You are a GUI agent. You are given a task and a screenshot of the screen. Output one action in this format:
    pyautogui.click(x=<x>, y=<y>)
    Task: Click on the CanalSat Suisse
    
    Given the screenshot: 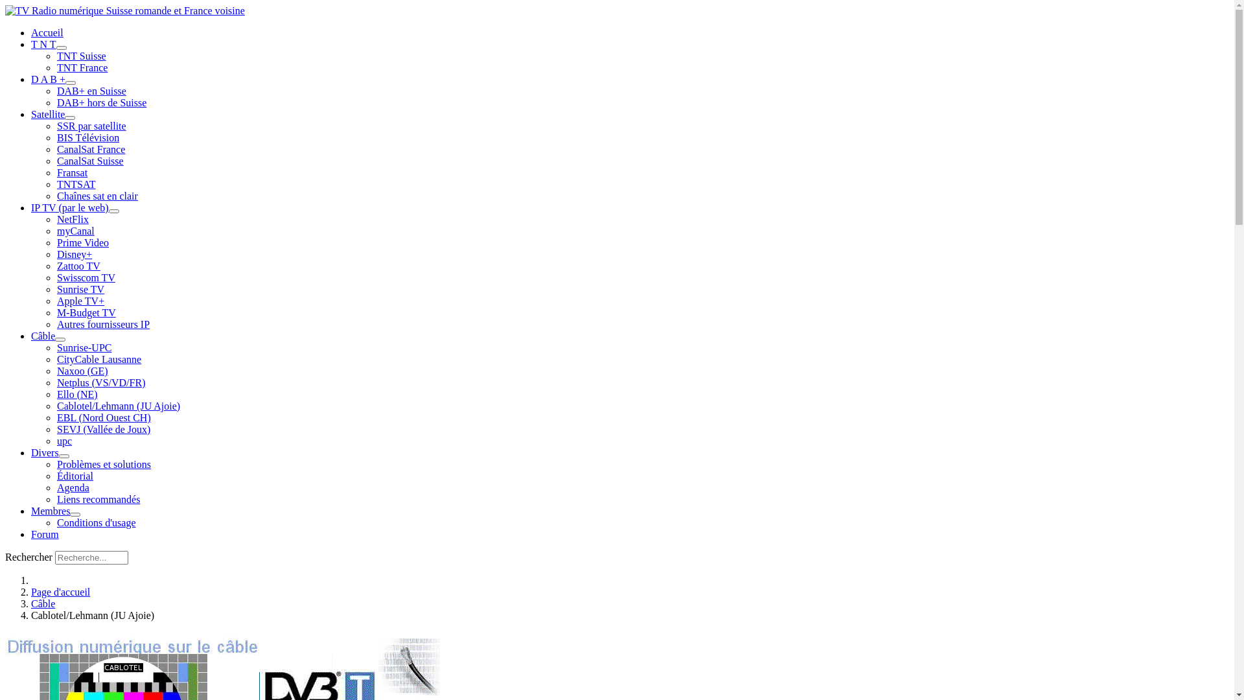 What is the action you would take?
    pyautogui.click(x=91, y=161)
    